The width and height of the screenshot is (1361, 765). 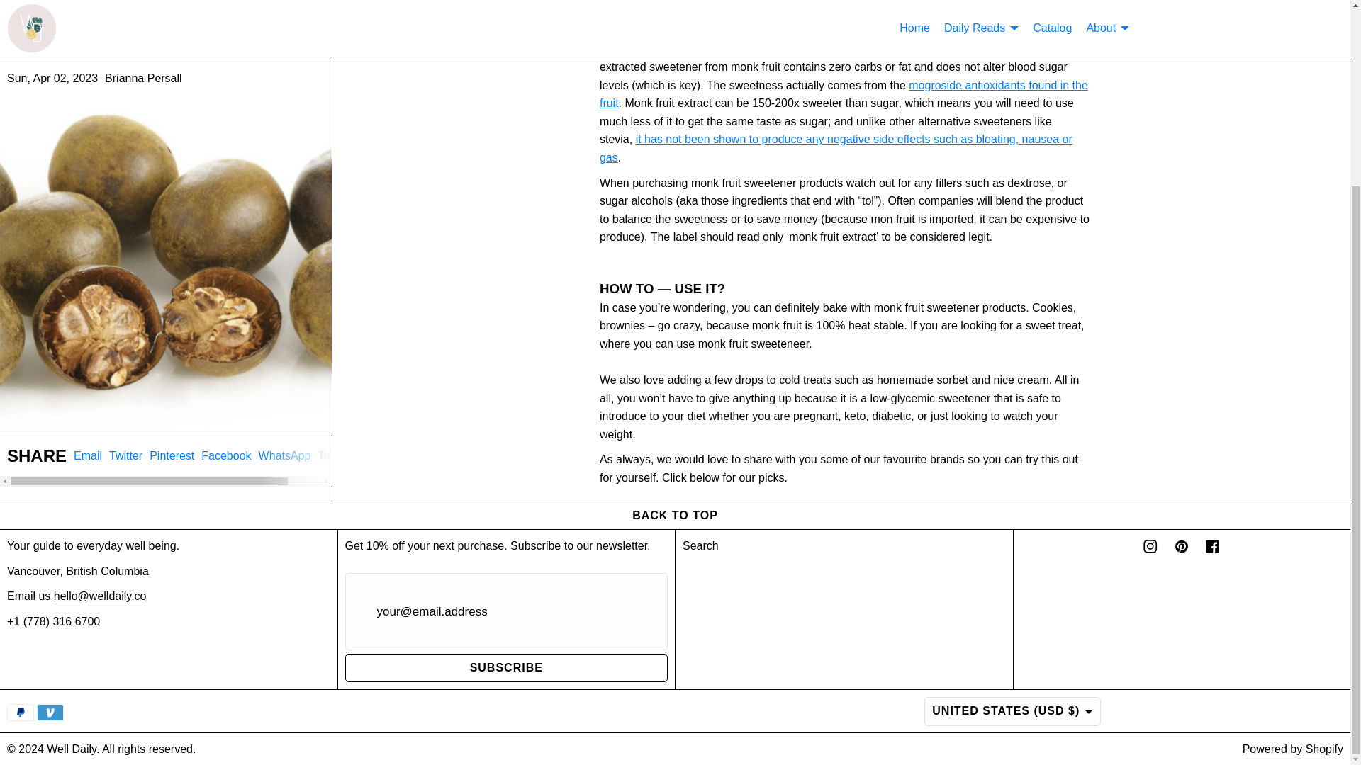 What do you see at coordinates (285, 410) in the screenshot?
I see `Telegram` at bounding box center [285, 410].